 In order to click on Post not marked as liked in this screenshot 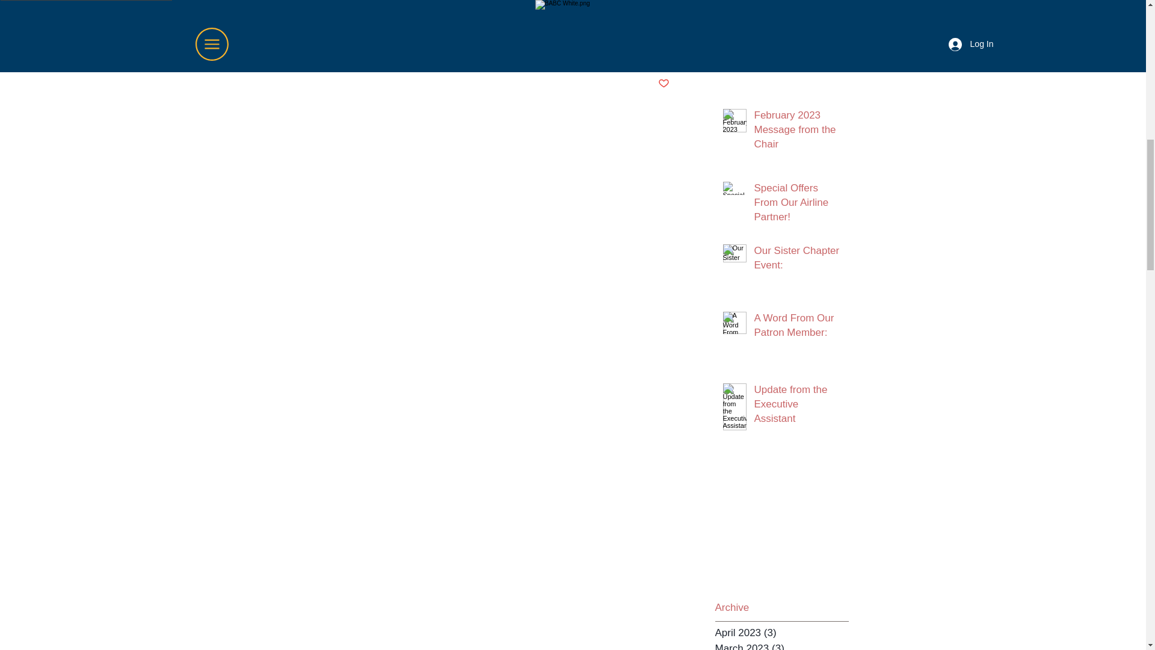, I will do `click(664, 83)`.